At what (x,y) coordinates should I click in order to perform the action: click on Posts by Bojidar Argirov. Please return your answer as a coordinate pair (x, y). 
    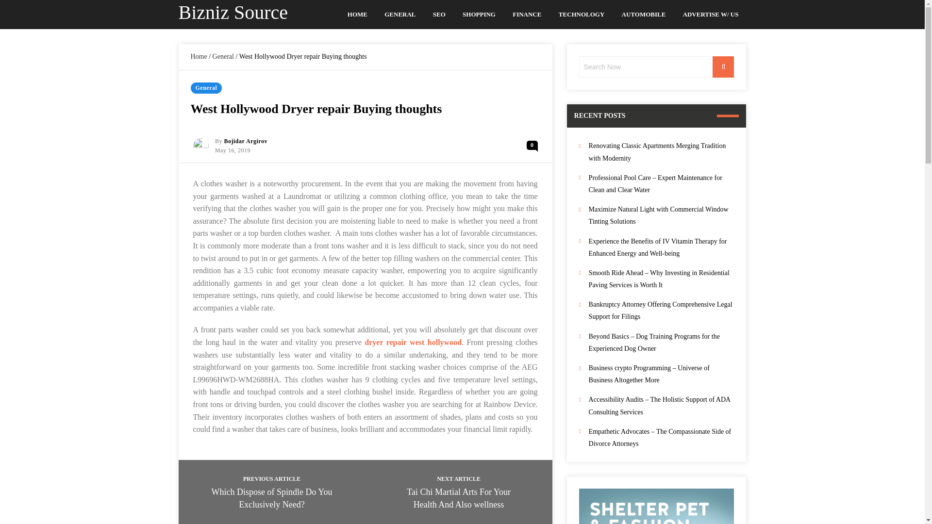
    Looking at the image, I should click on (246, 141).